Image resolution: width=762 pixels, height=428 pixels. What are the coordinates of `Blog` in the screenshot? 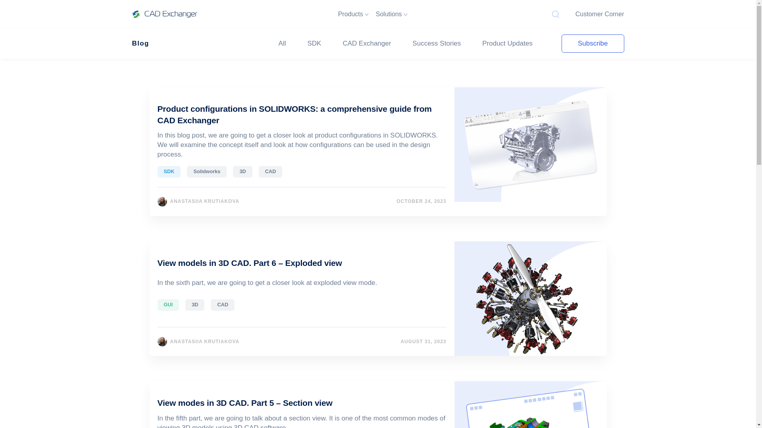 It's located at (140, 44).